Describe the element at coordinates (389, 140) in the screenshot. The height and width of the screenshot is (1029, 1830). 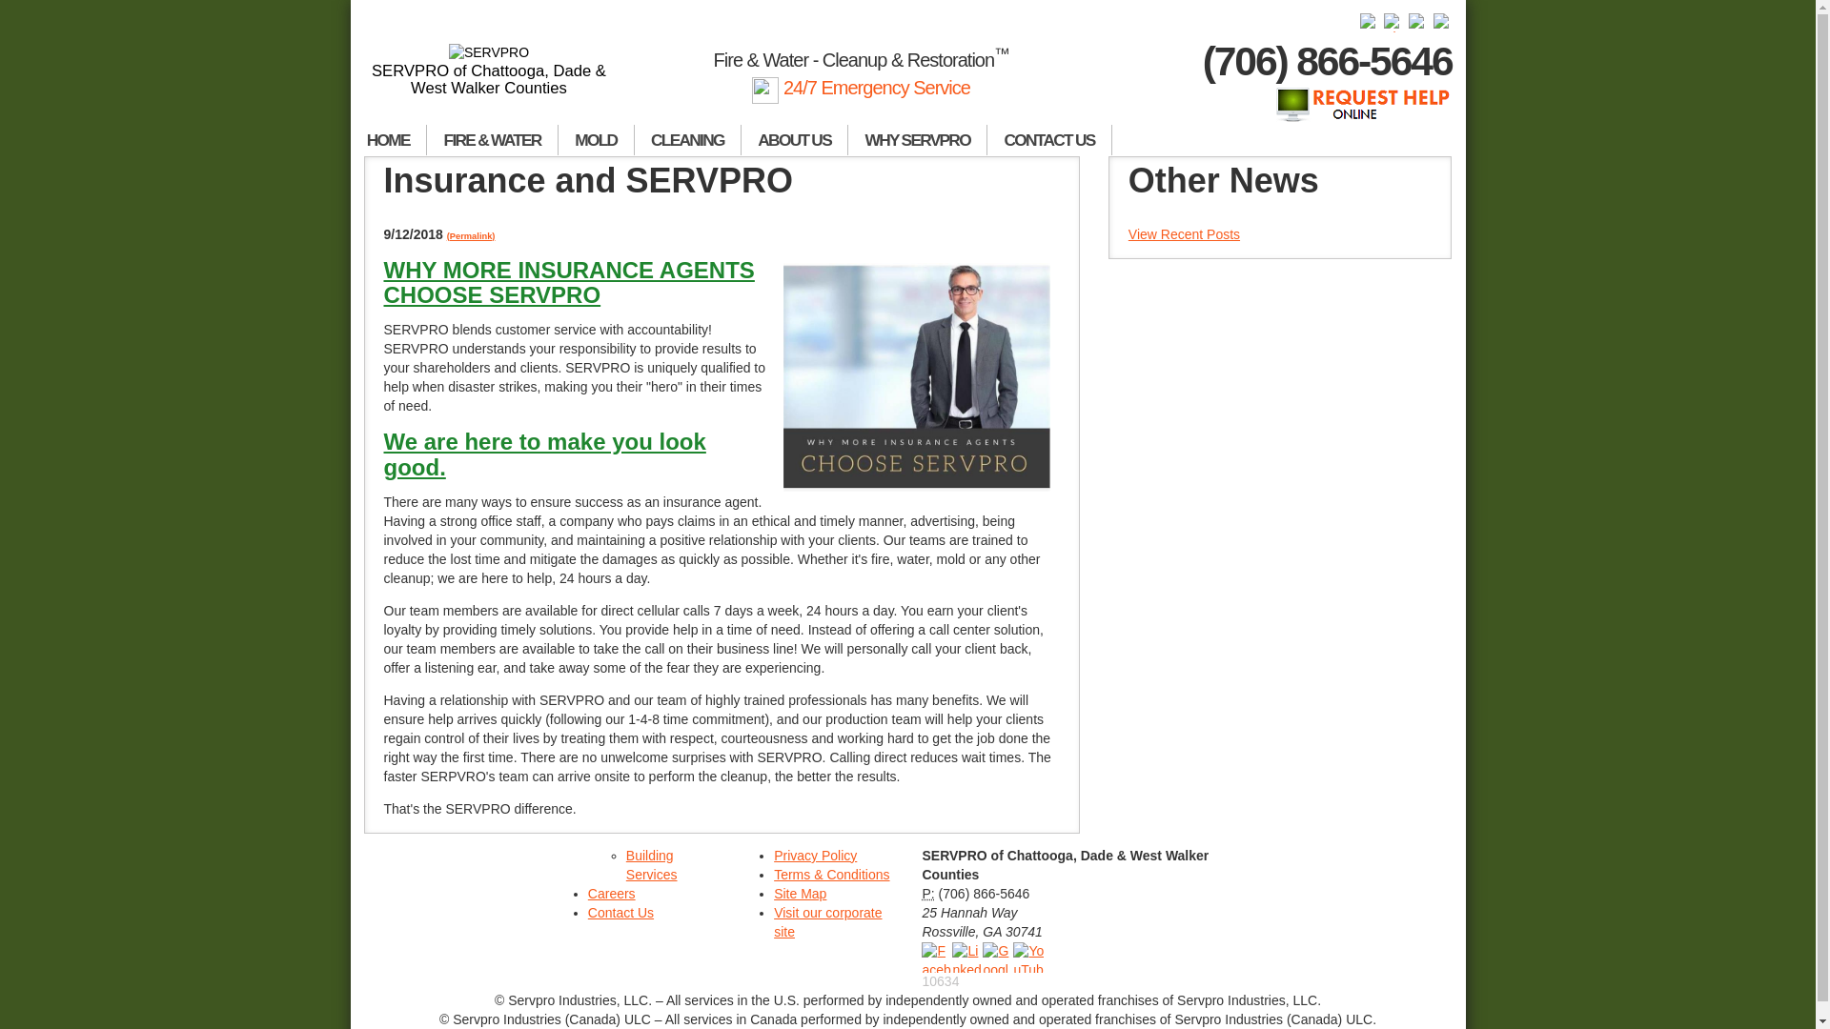
I see `HOME` at that location.